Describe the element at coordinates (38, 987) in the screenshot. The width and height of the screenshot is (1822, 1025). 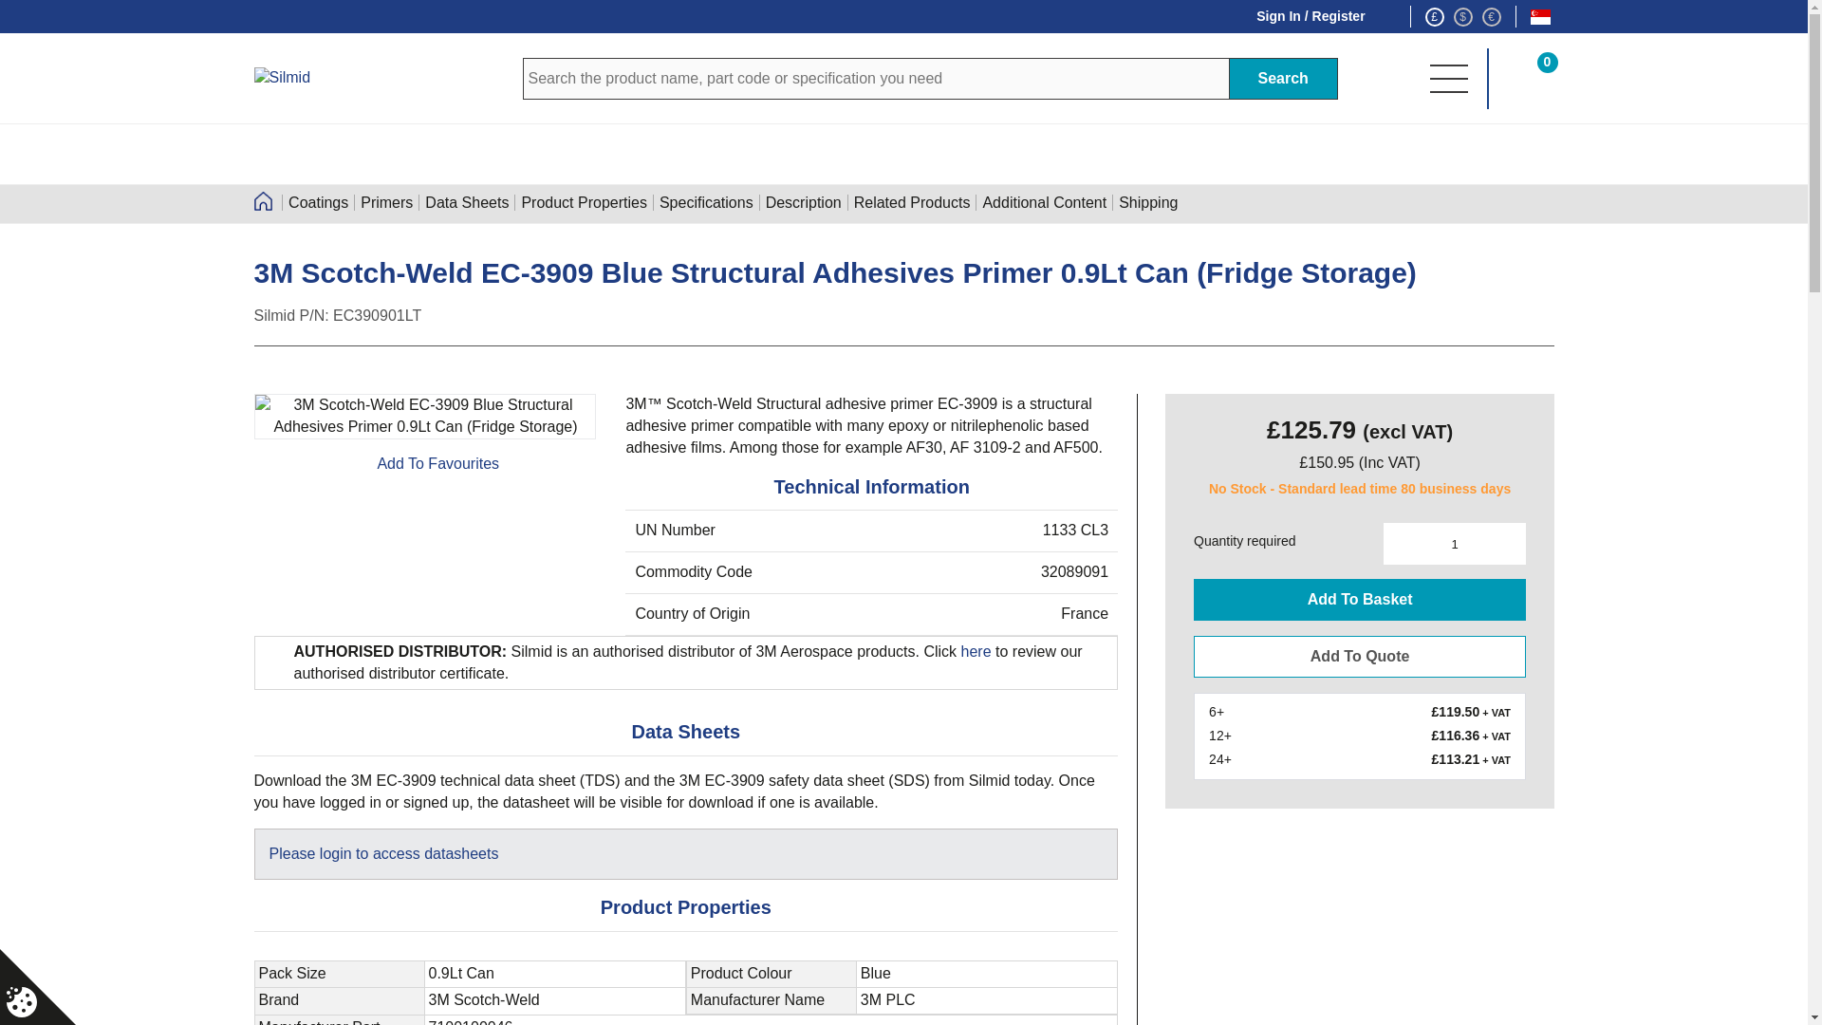
I see `Open Cookie Consent` at that location.